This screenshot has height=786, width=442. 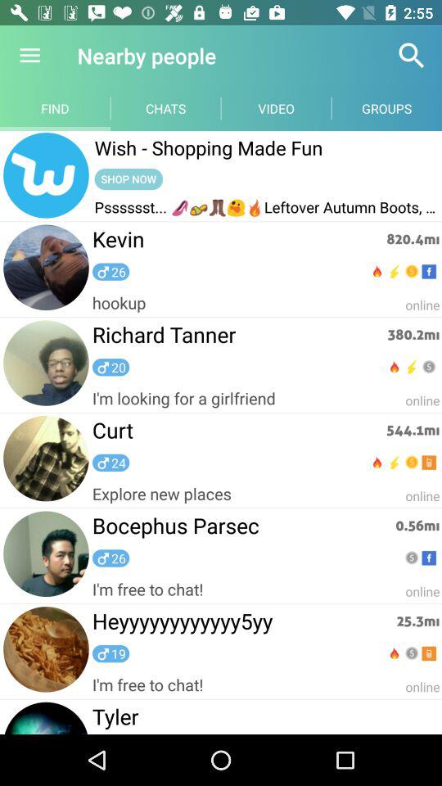 I want to click on click on profile, so click(x=46, y=176).